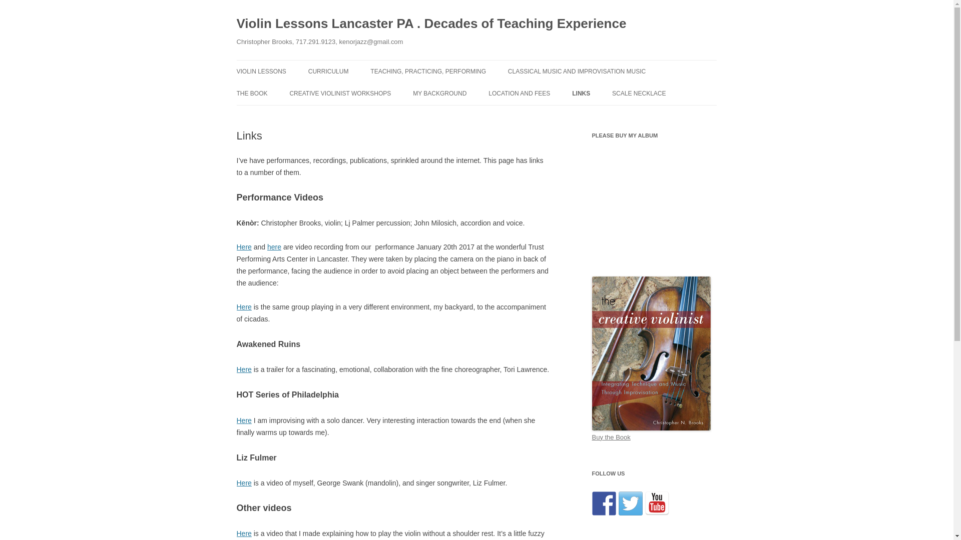 This screenshot has width=961, height=540. Describe the element at coordinates (631, 503) in the screenshot. I see `kenorjewishjazz` at that location.